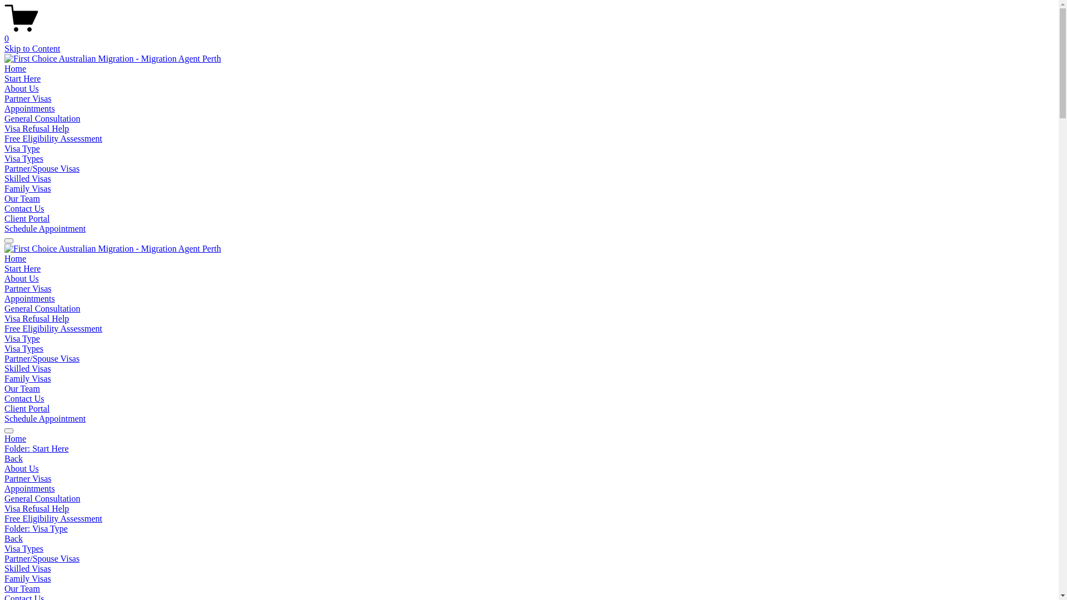 This screenshot has height=600, width=1067. I want to click on General Consultation, so click(42, 309).